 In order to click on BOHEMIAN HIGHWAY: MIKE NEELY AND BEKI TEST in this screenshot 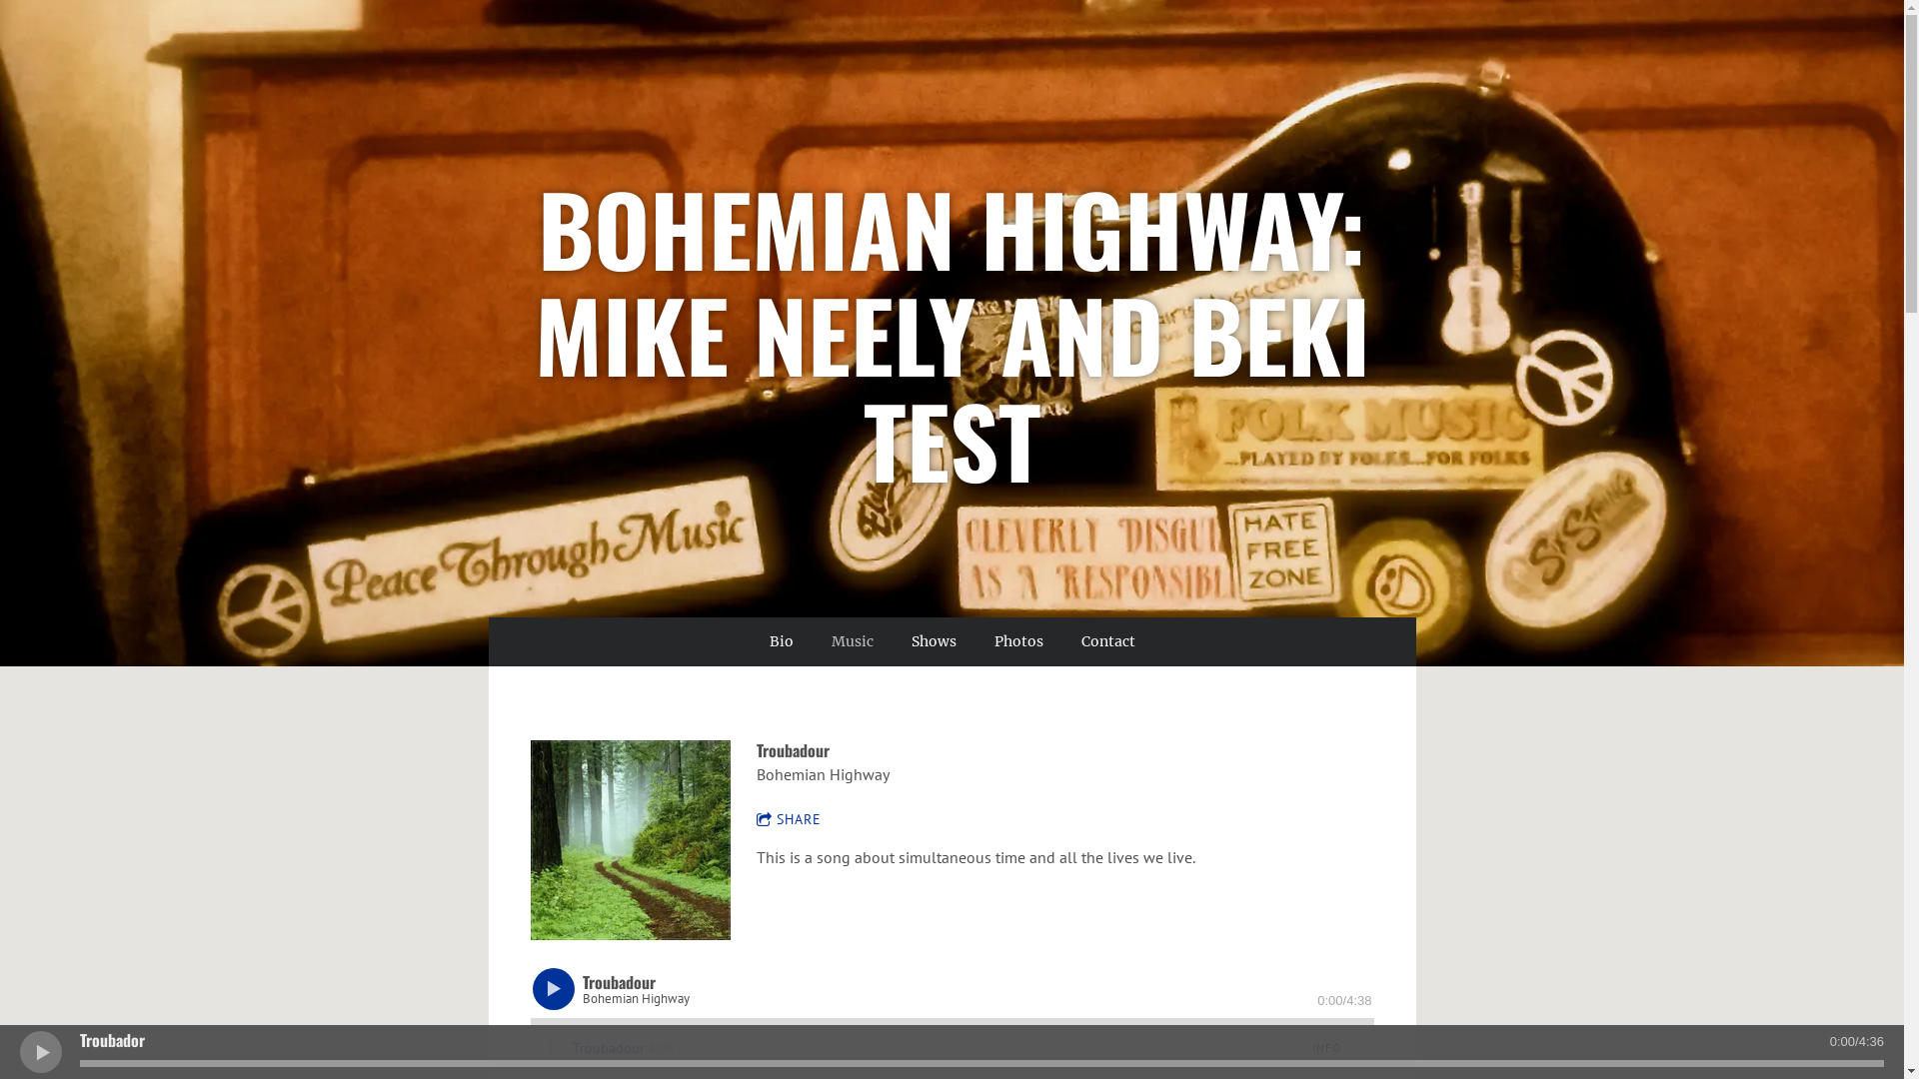, I will do `click(952, 473)`.